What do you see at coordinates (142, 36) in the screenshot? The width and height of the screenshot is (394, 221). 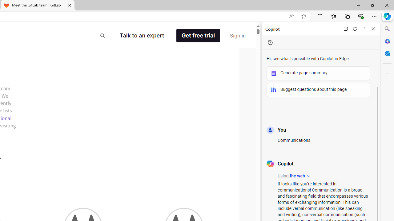 I see `Talk to an expert` at bounding box center [142, 36].